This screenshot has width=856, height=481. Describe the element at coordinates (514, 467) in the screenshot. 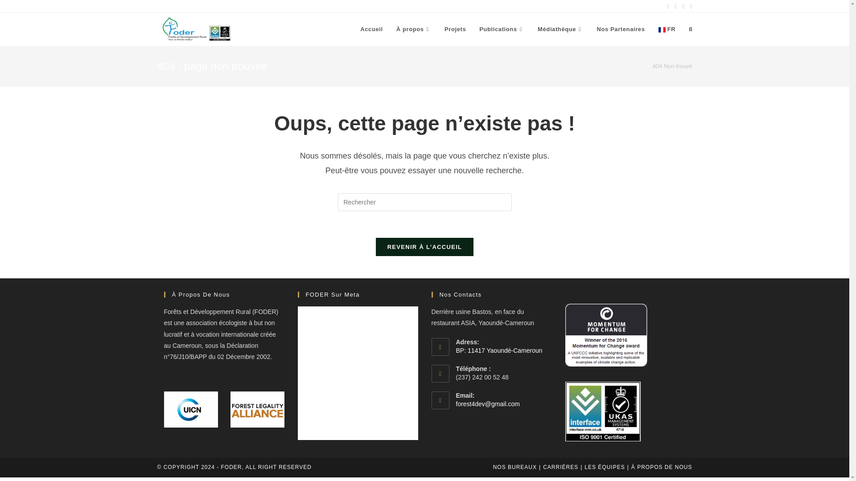

I see `NOS BUREAUX` at that location.